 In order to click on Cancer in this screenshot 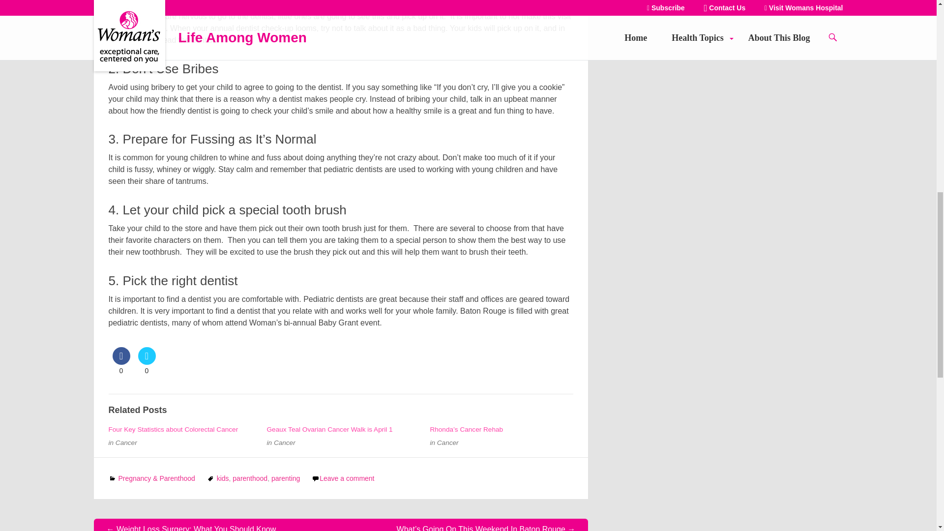, I will do `click(126, 442)`.